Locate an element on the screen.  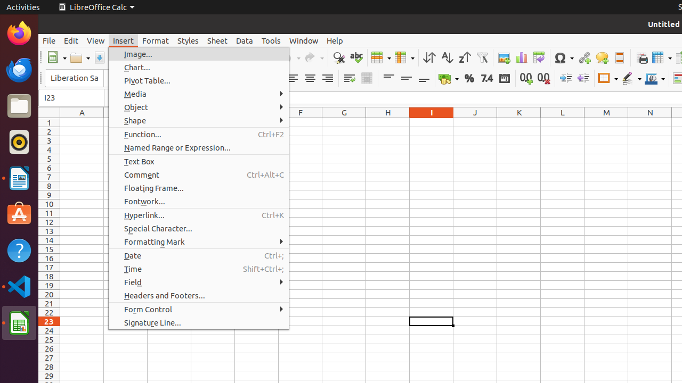
Decrease is located at coordinates (583, 79).